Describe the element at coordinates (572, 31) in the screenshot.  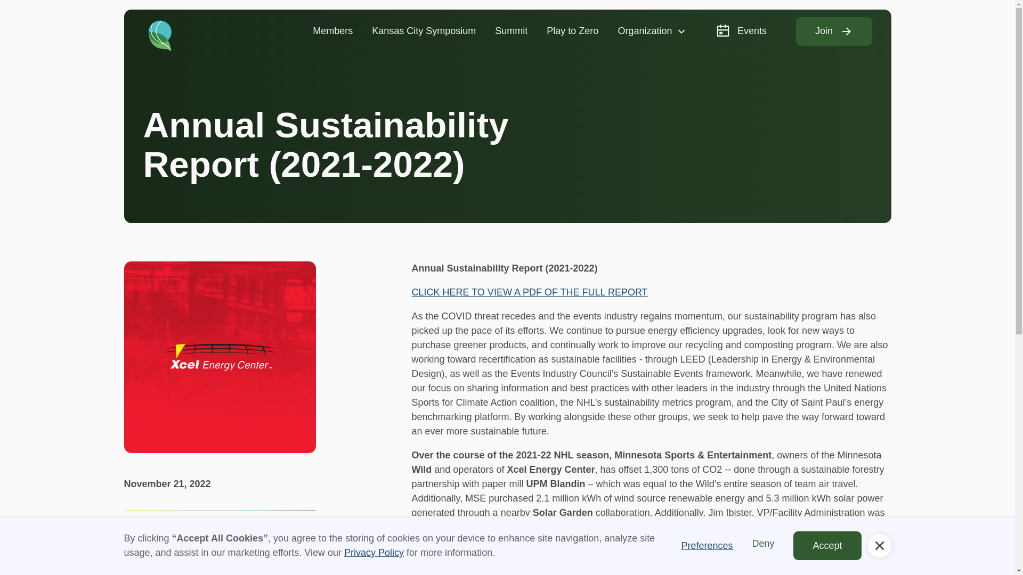
I see `Play to Zero` at that location.